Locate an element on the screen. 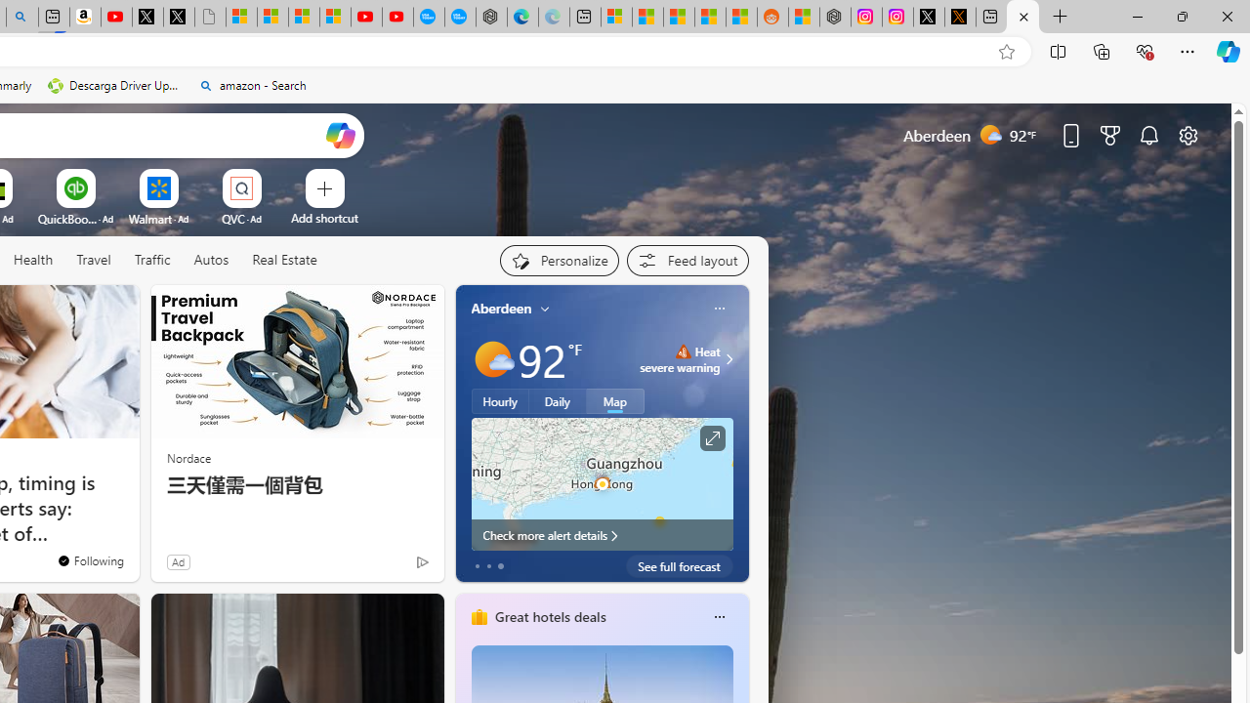 The width and height of the screenshot is (1250, 703). Day 1: Arriving in Yemen (surreal to be here) - YouTube is located at coordinates (115, 18).